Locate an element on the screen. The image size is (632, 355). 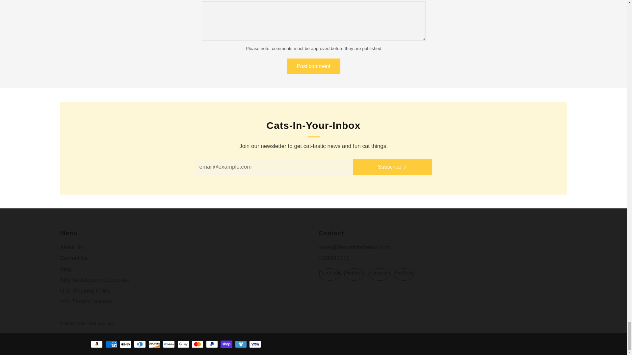
Discover is located at coordinates (154, 344).